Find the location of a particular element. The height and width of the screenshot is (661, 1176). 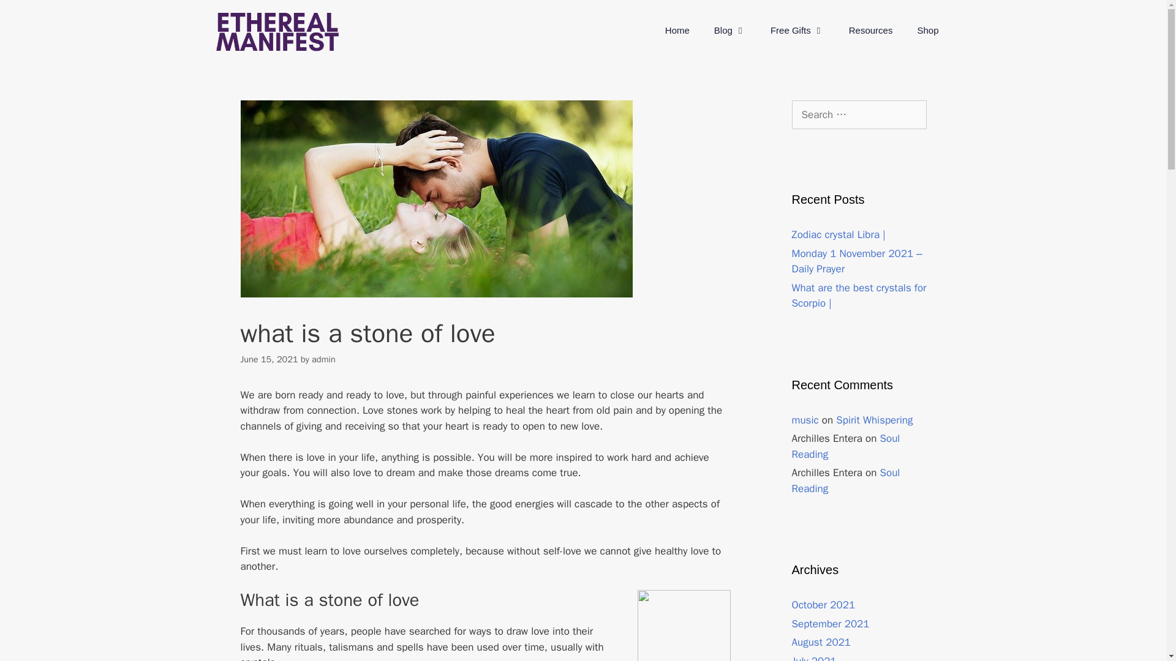

Ethereal Manifest is located at coordinates (277, 32).